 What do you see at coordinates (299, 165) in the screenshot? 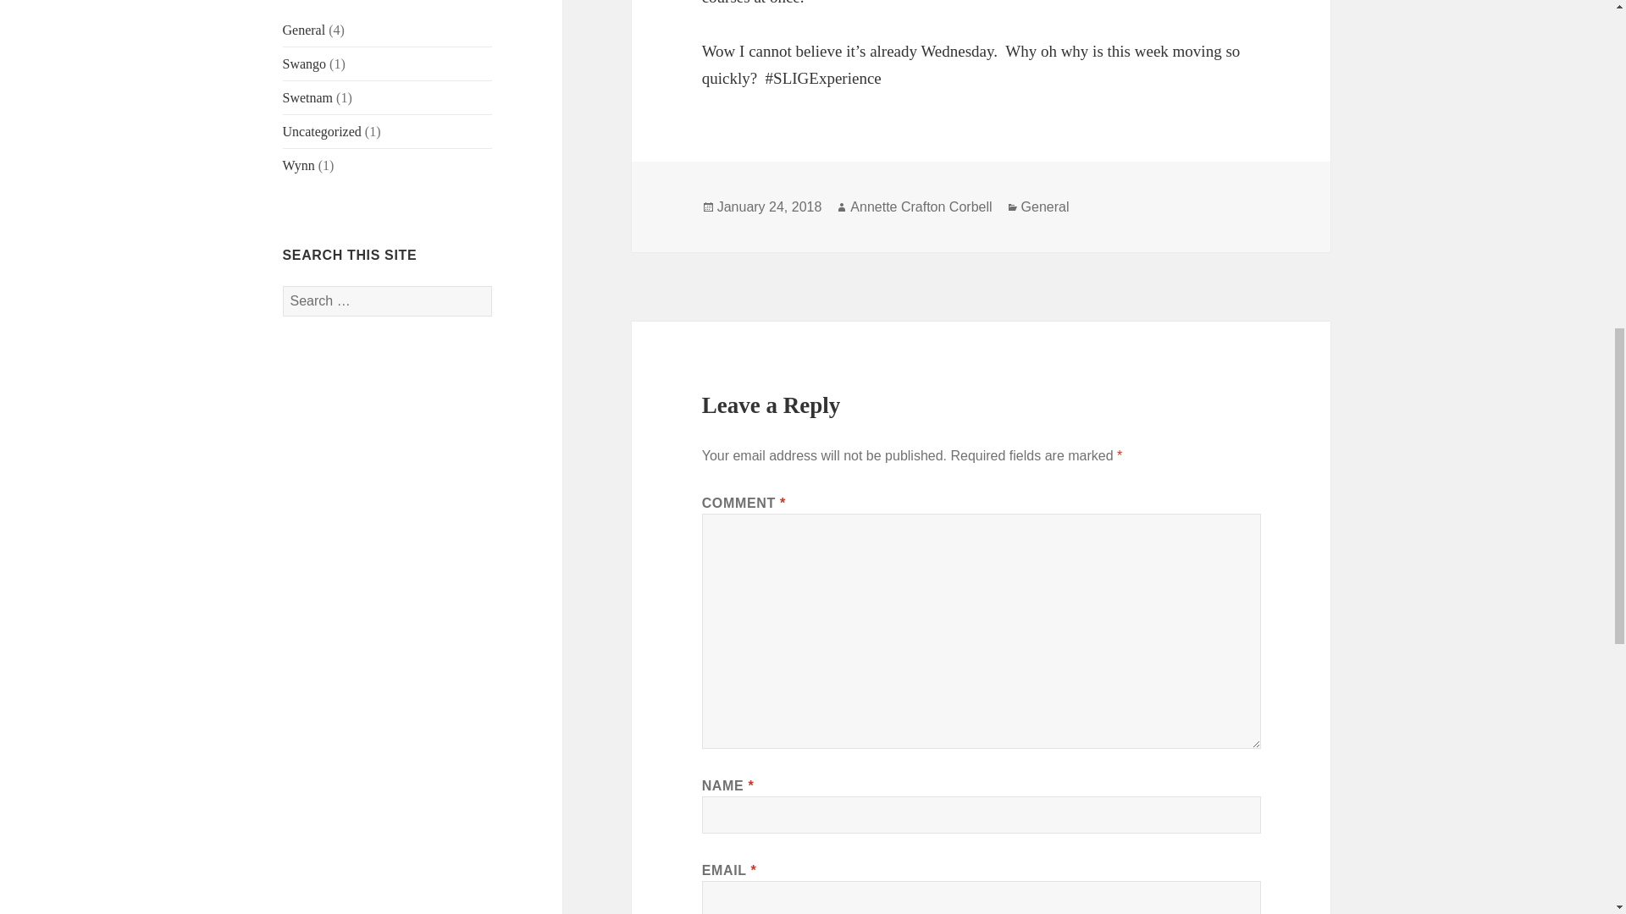
I see `Wynn` at bounding box center [299, 165].